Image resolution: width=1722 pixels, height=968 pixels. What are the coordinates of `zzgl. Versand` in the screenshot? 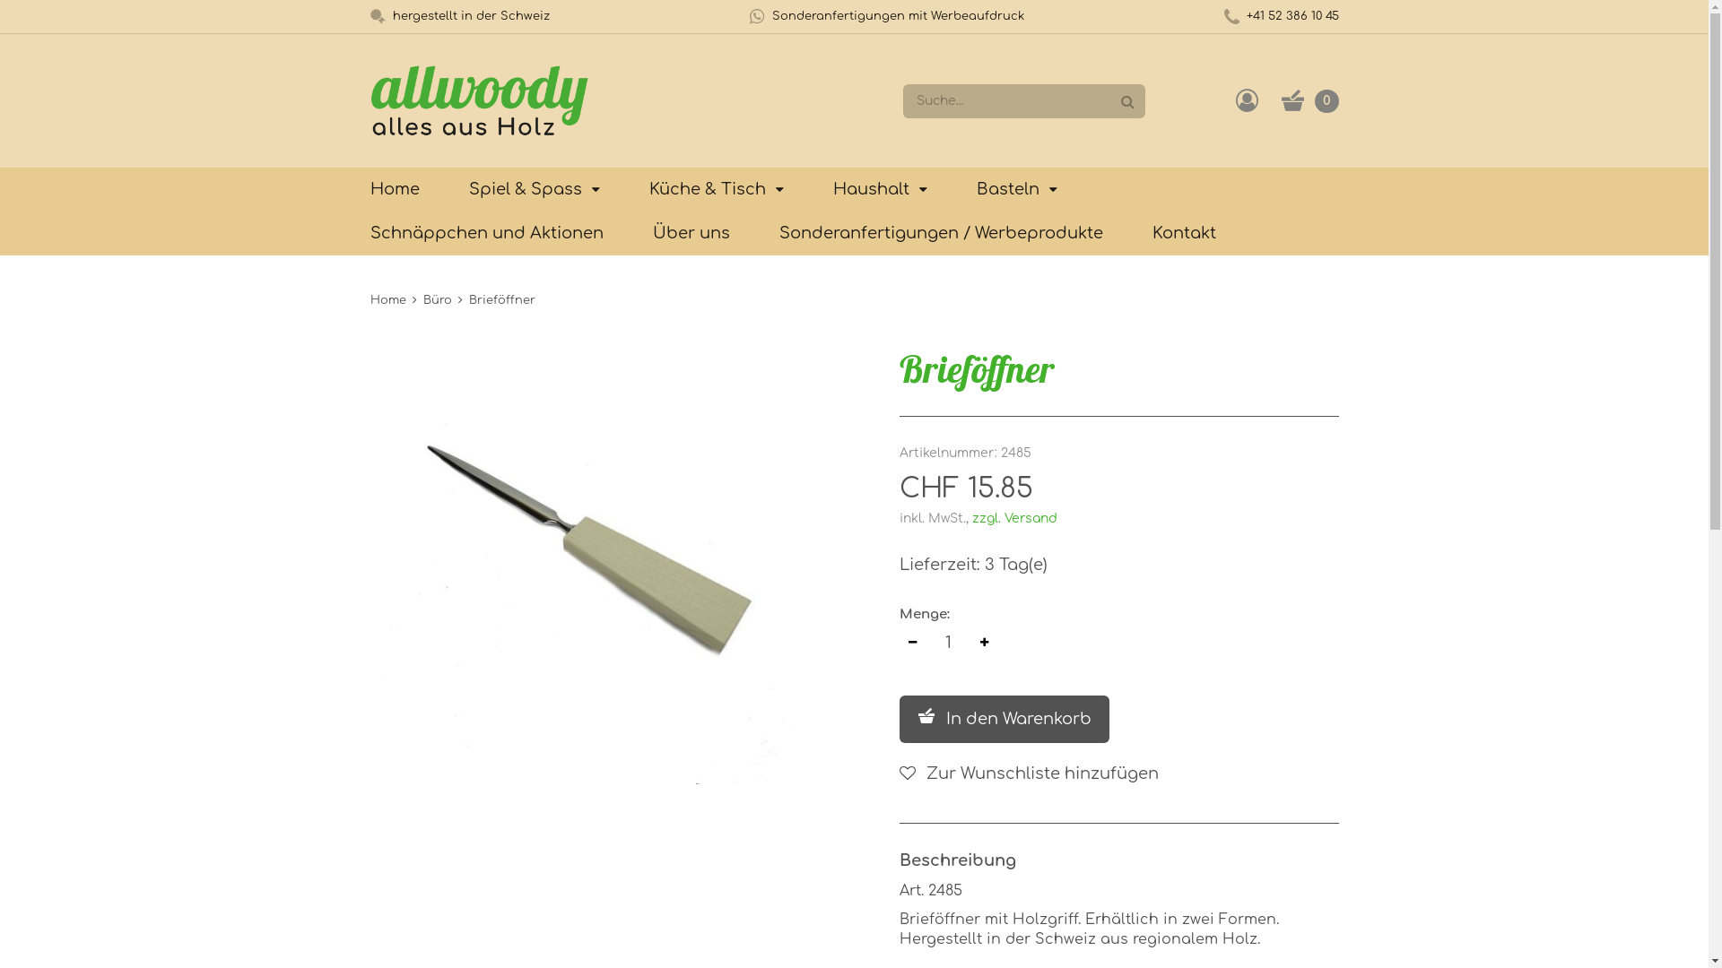 It's located at (1015, 518).